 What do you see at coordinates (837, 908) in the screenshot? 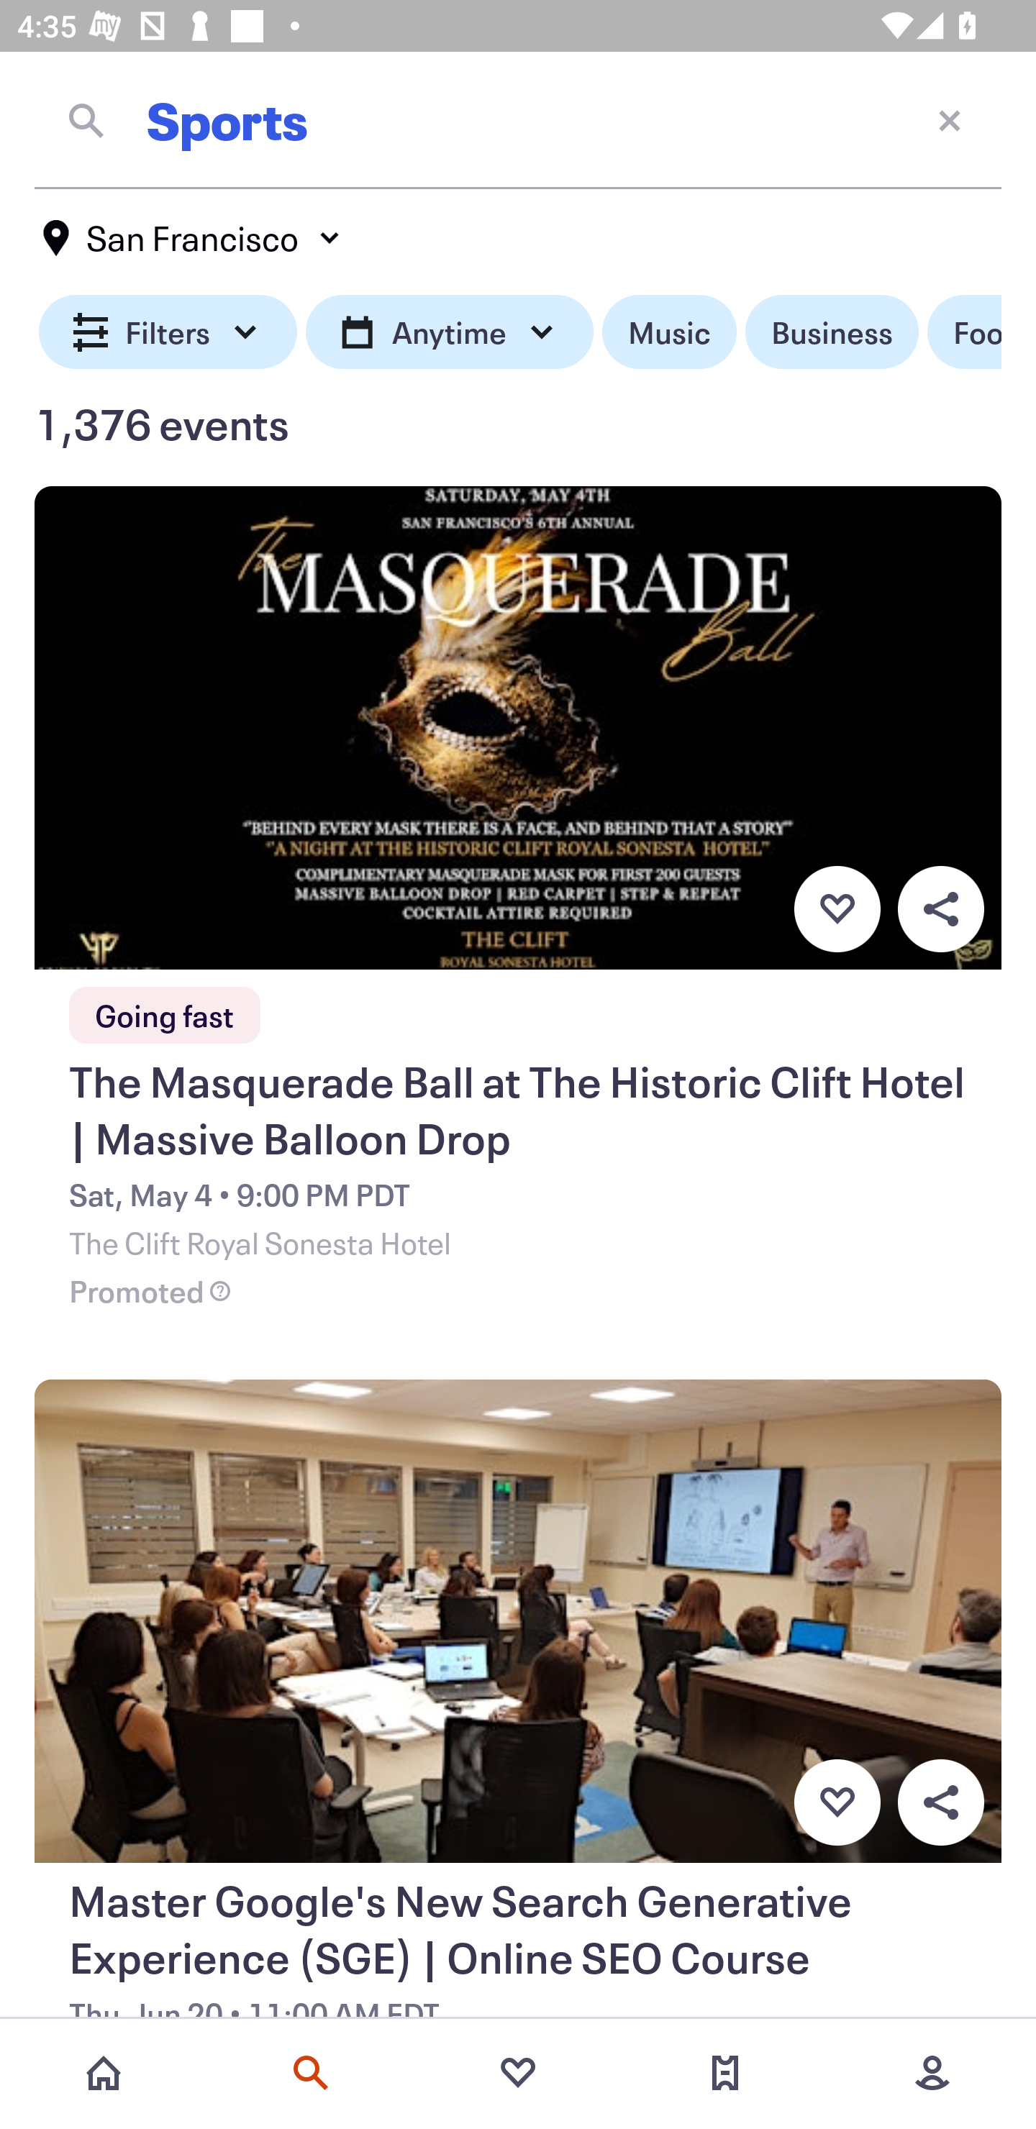
I see `Favorite button` at bounding box center [837, 908].